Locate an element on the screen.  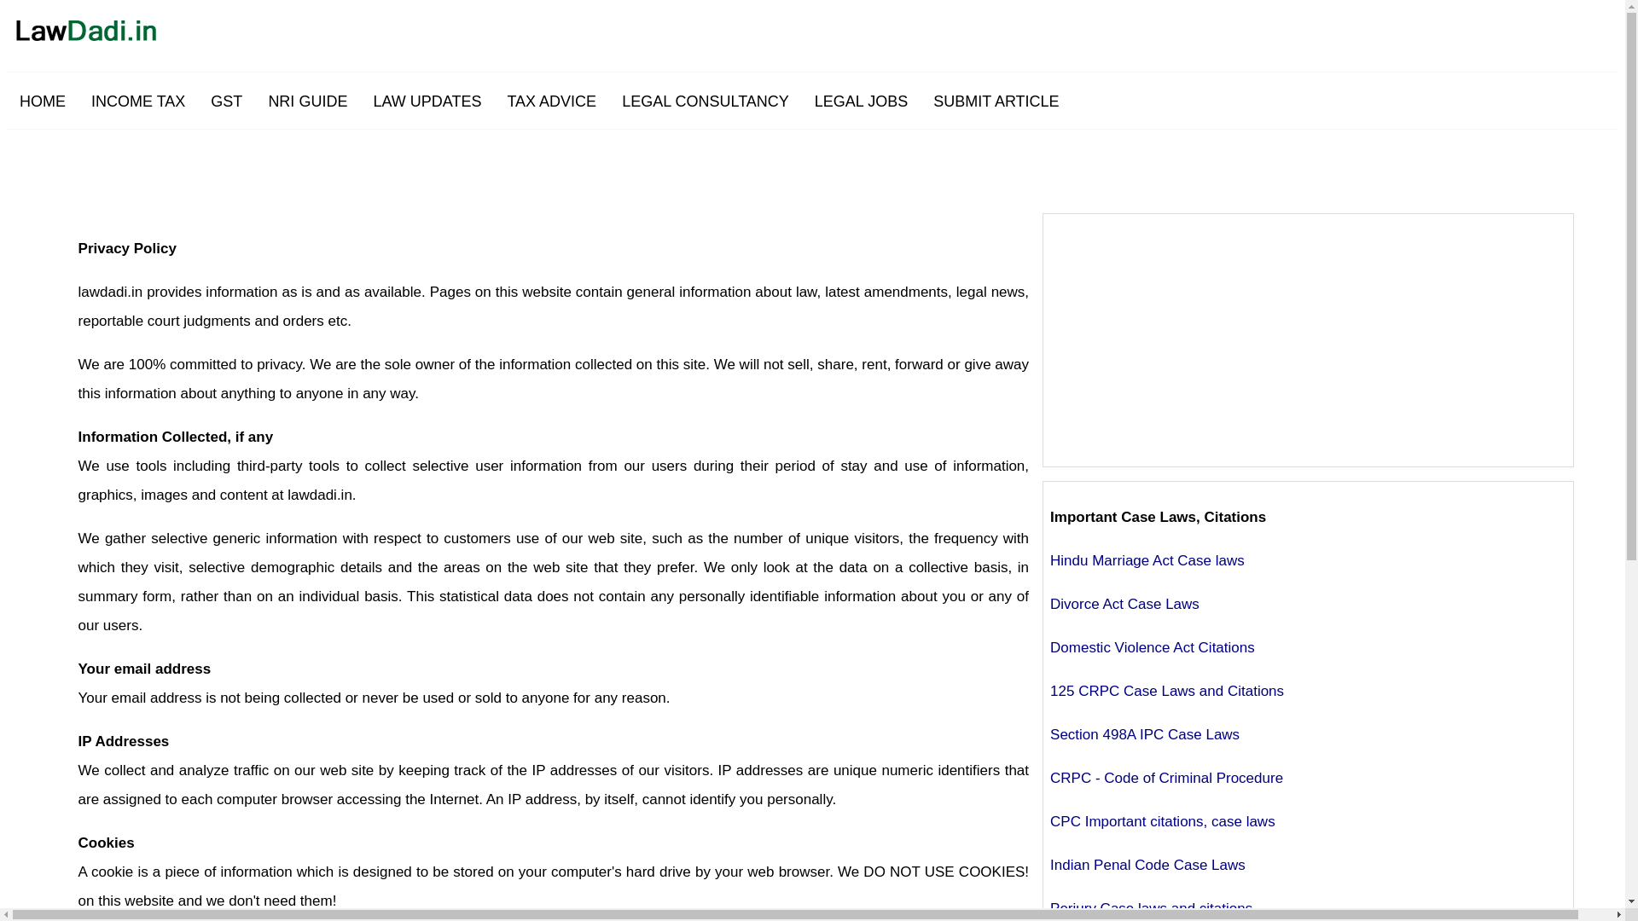
LEGAL CONSULTANCY is located at coordinates (706, 101).